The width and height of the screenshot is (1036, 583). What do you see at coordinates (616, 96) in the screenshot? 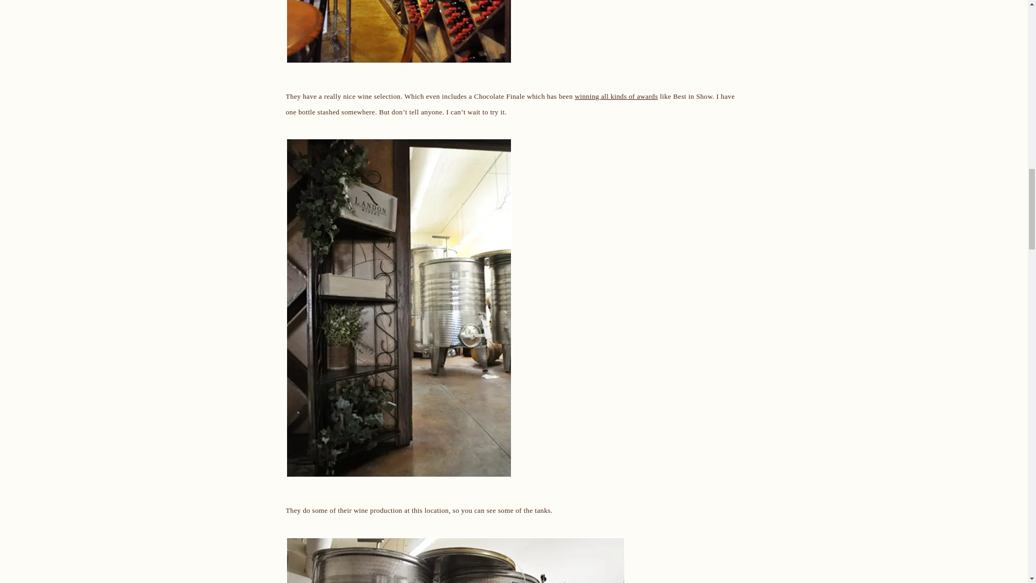
I see `winning all kinds of awards` at bounding box center [616, 96].